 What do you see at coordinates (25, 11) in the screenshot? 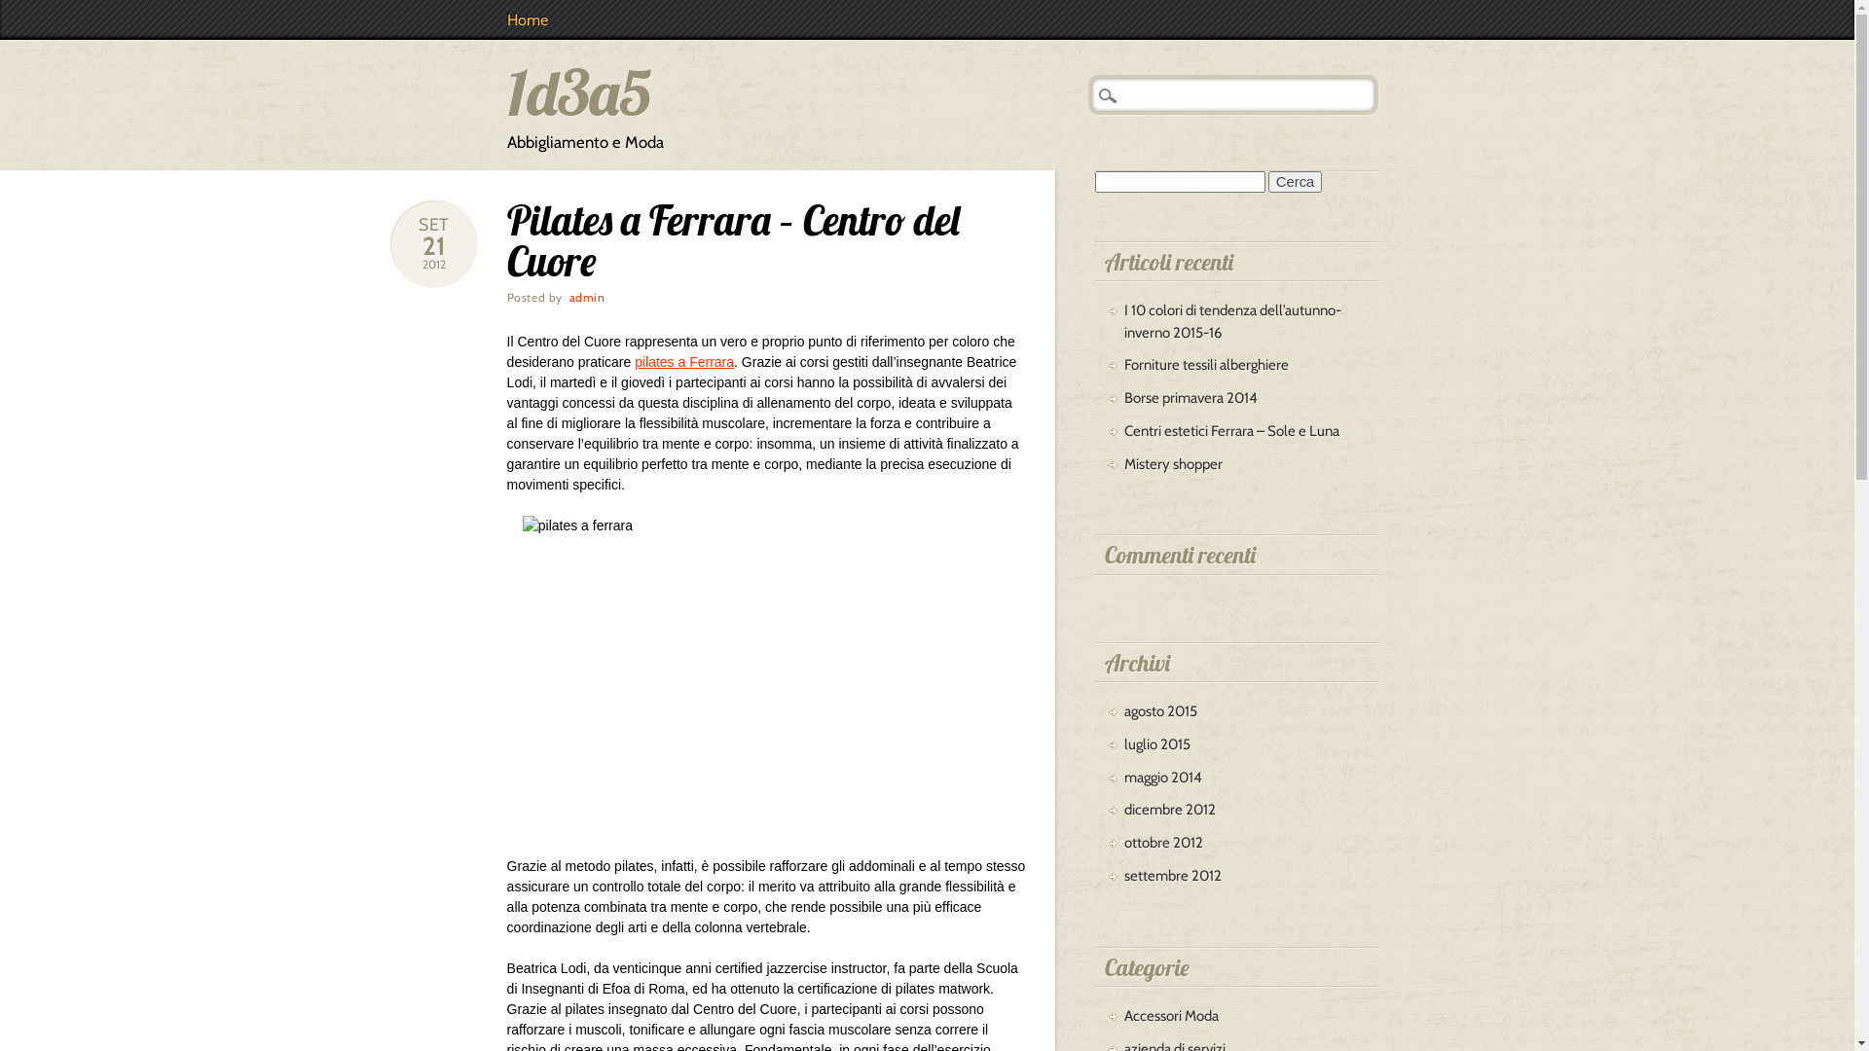
I see `Cerca` at bounding box center [25, 11].